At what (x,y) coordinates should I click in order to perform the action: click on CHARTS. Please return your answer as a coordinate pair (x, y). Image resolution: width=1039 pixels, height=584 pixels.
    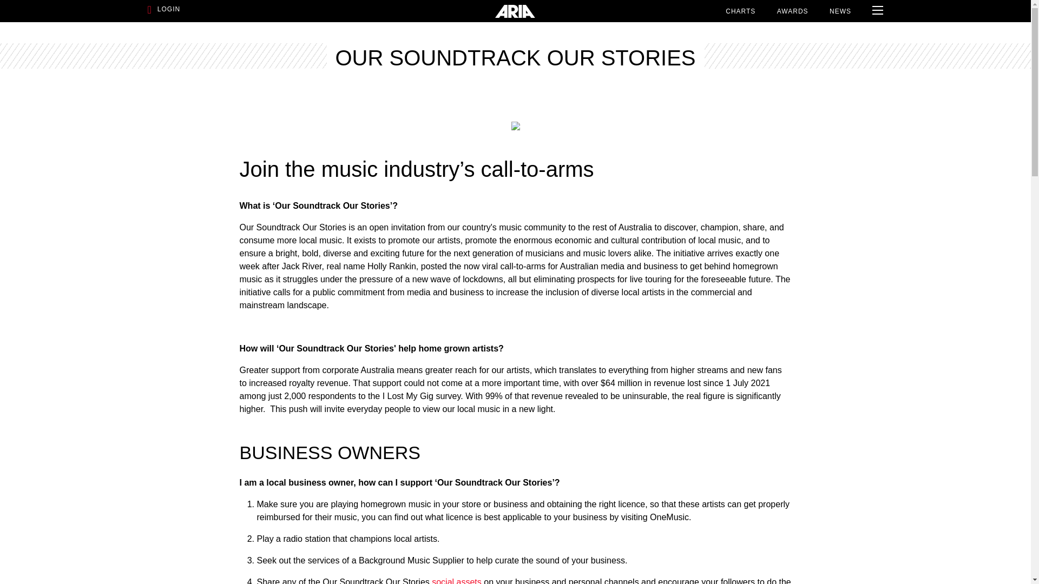
    Looking at the image, I should click on (740, 11).